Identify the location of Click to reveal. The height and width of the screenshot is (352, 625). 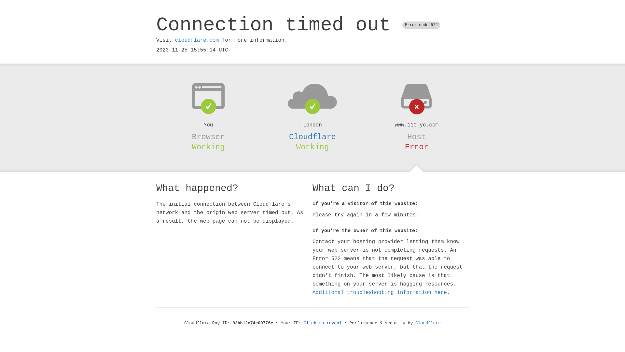
(323, 323).